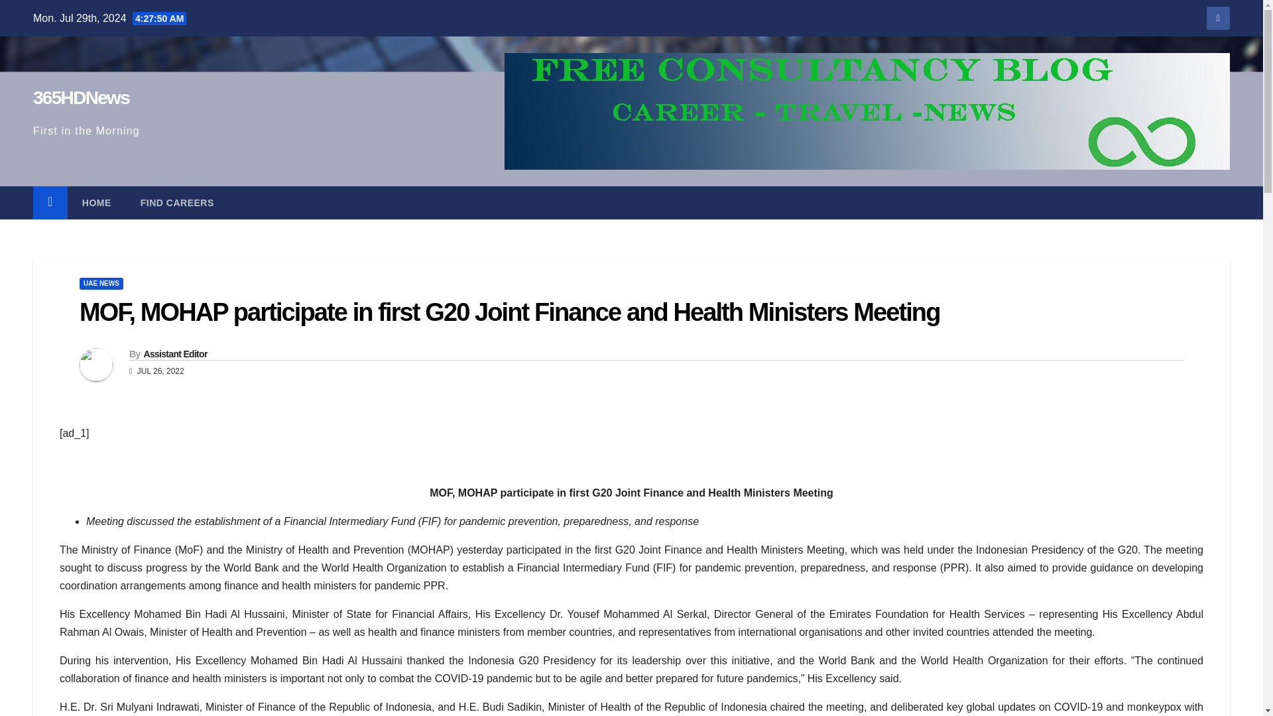  What do you see at coordinates (97, 202) in the screenshot?
I see `Home` at bounding box center [97, 202].